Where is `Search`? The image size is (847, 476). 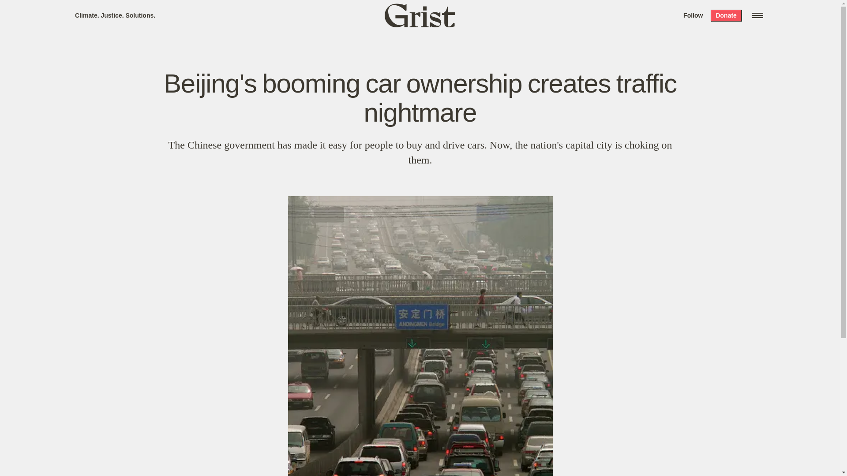
Search is located at coordinates (132, 11).